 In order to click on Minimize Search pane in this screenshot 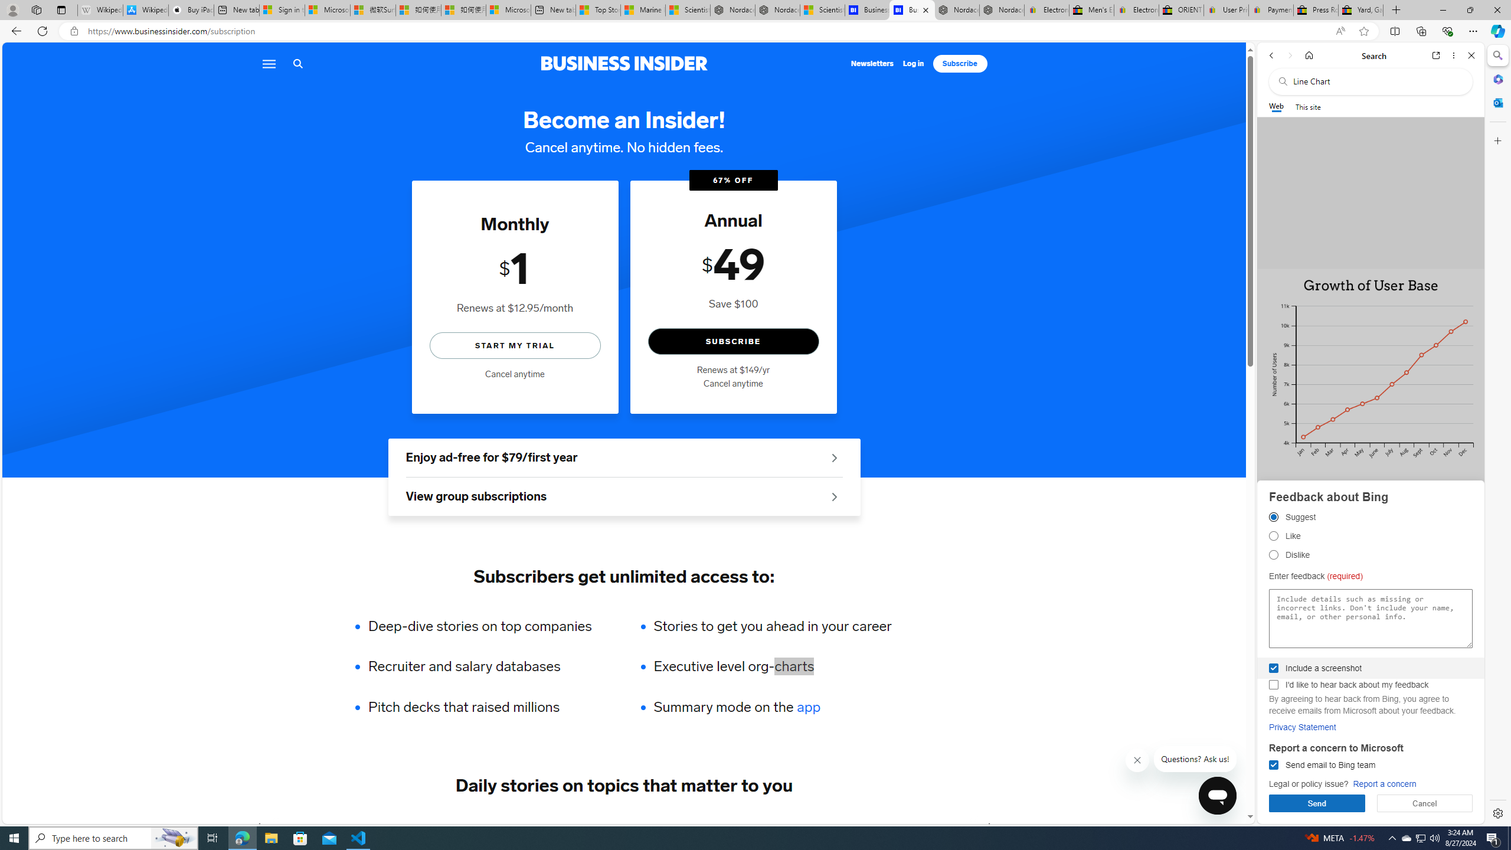, I will do `click(1497, 55)`.